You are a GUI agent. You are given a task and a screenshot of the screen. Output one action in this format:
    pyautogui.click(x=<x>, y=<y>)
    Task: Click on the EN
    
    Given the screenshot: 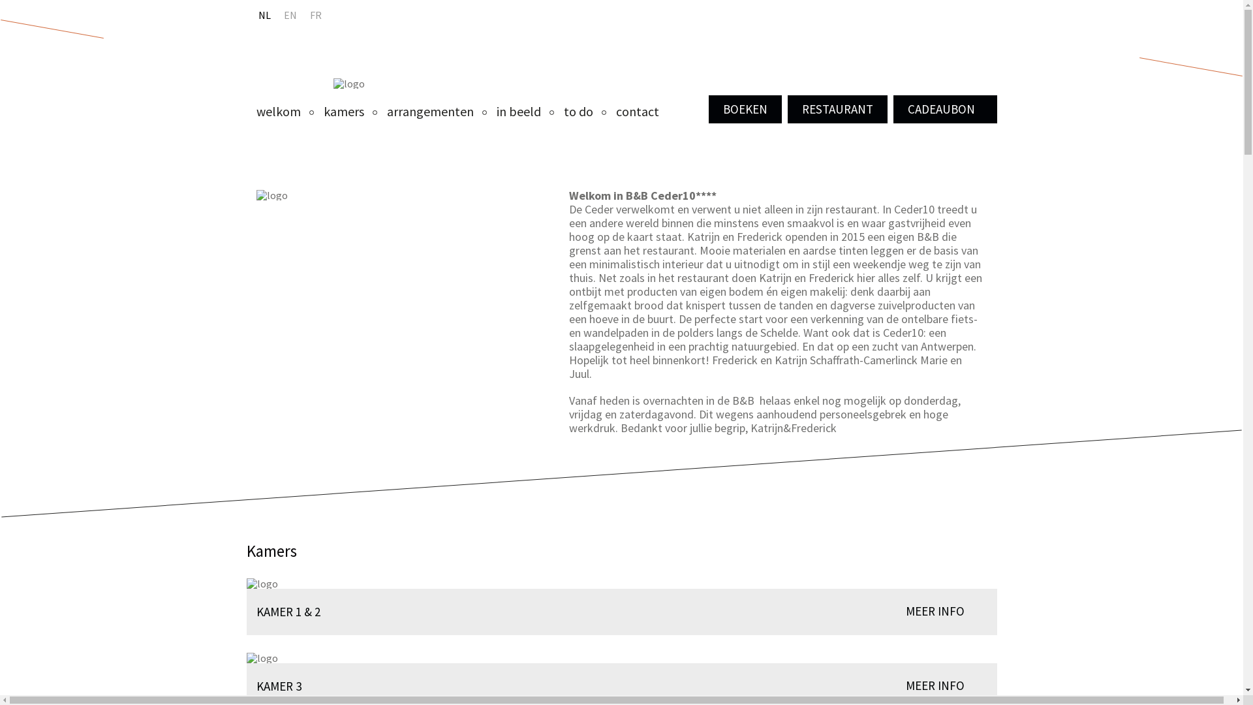 What is the action you would take?
    pyautogui.click(x=290, y=14)
    